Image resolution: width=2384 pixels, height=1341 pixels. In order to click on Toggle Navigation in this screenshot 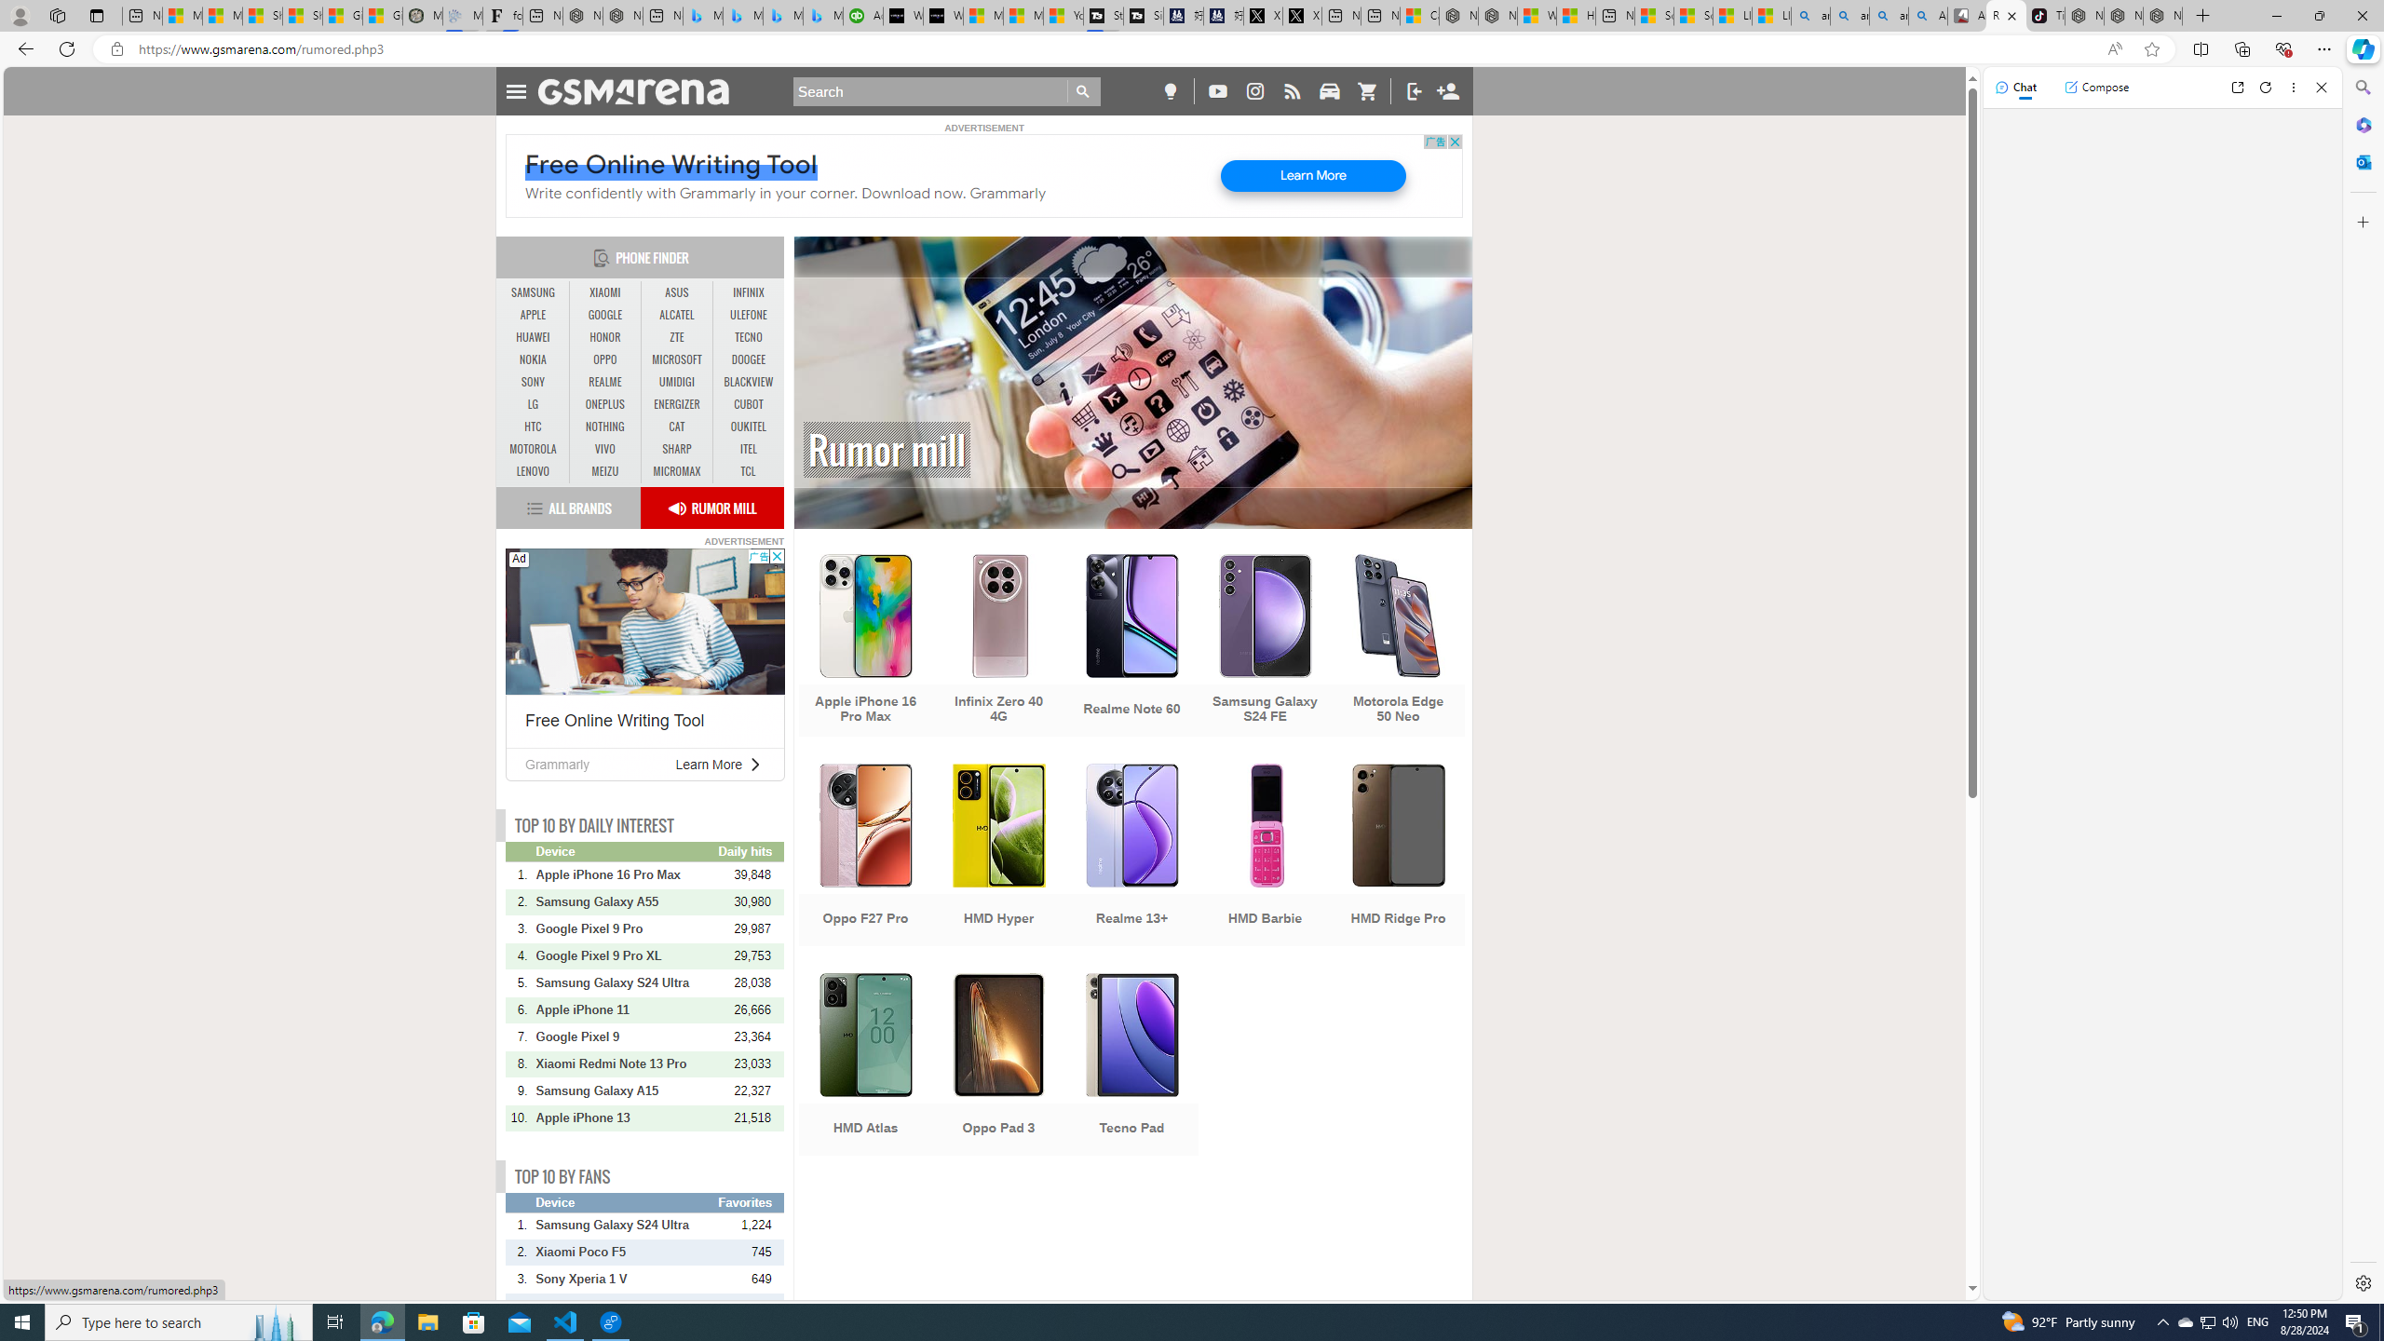, I will do `click(516, 89)`.